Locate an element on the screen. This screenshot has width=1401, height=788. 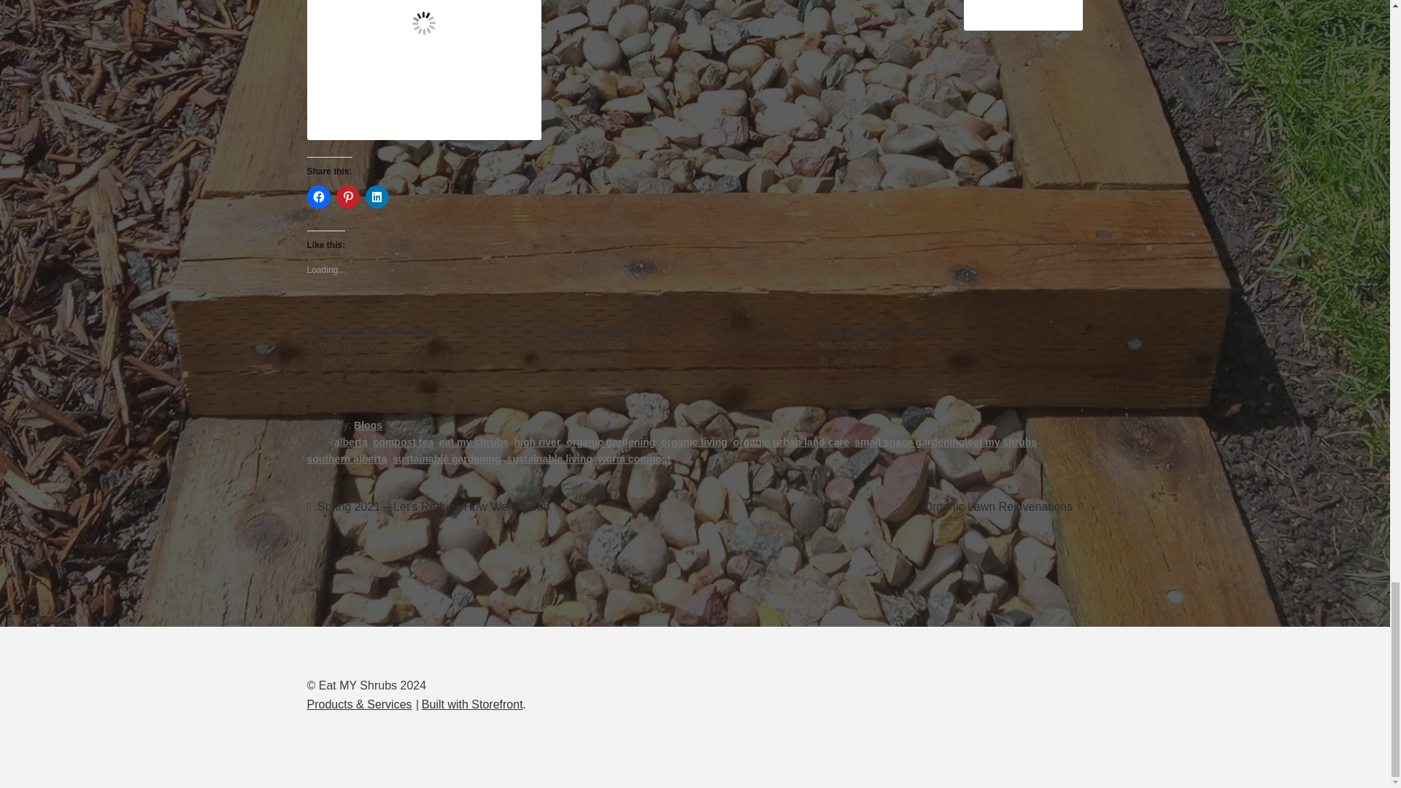
Click to share on Facebook is located at coordinates (318, 197).